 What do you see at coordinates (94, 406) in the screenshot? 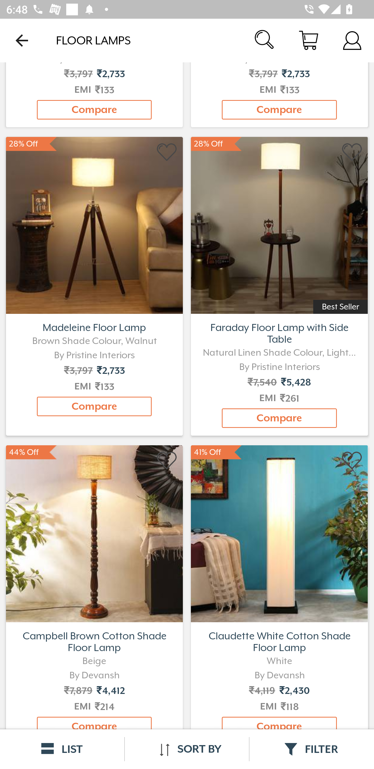
I see `Compare` at bounding box center [94, 406].